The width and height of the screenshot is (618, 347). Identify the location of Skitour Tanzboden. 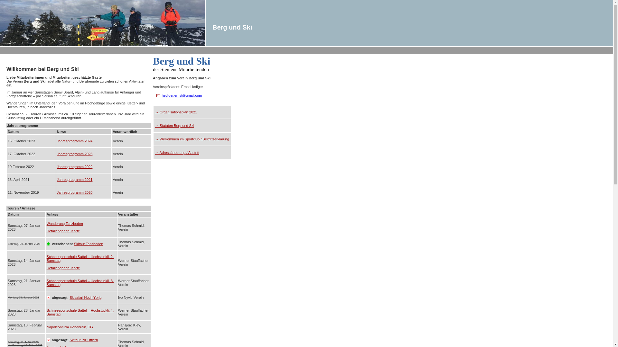
(89, 244).